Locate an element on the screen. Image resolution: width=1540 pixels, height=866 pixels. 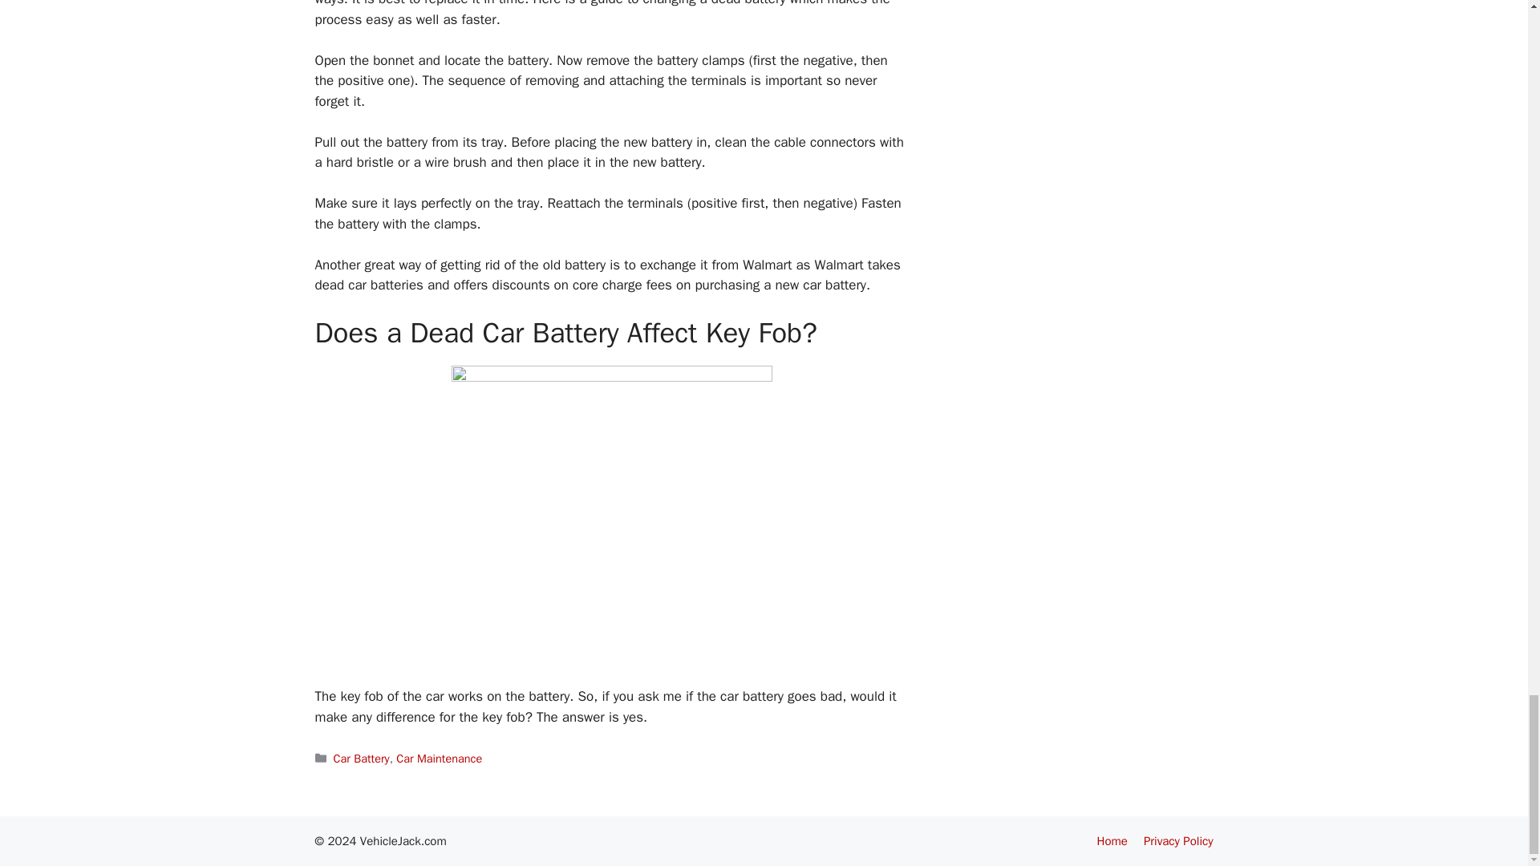
Home is located at coordinates (1112, 841).